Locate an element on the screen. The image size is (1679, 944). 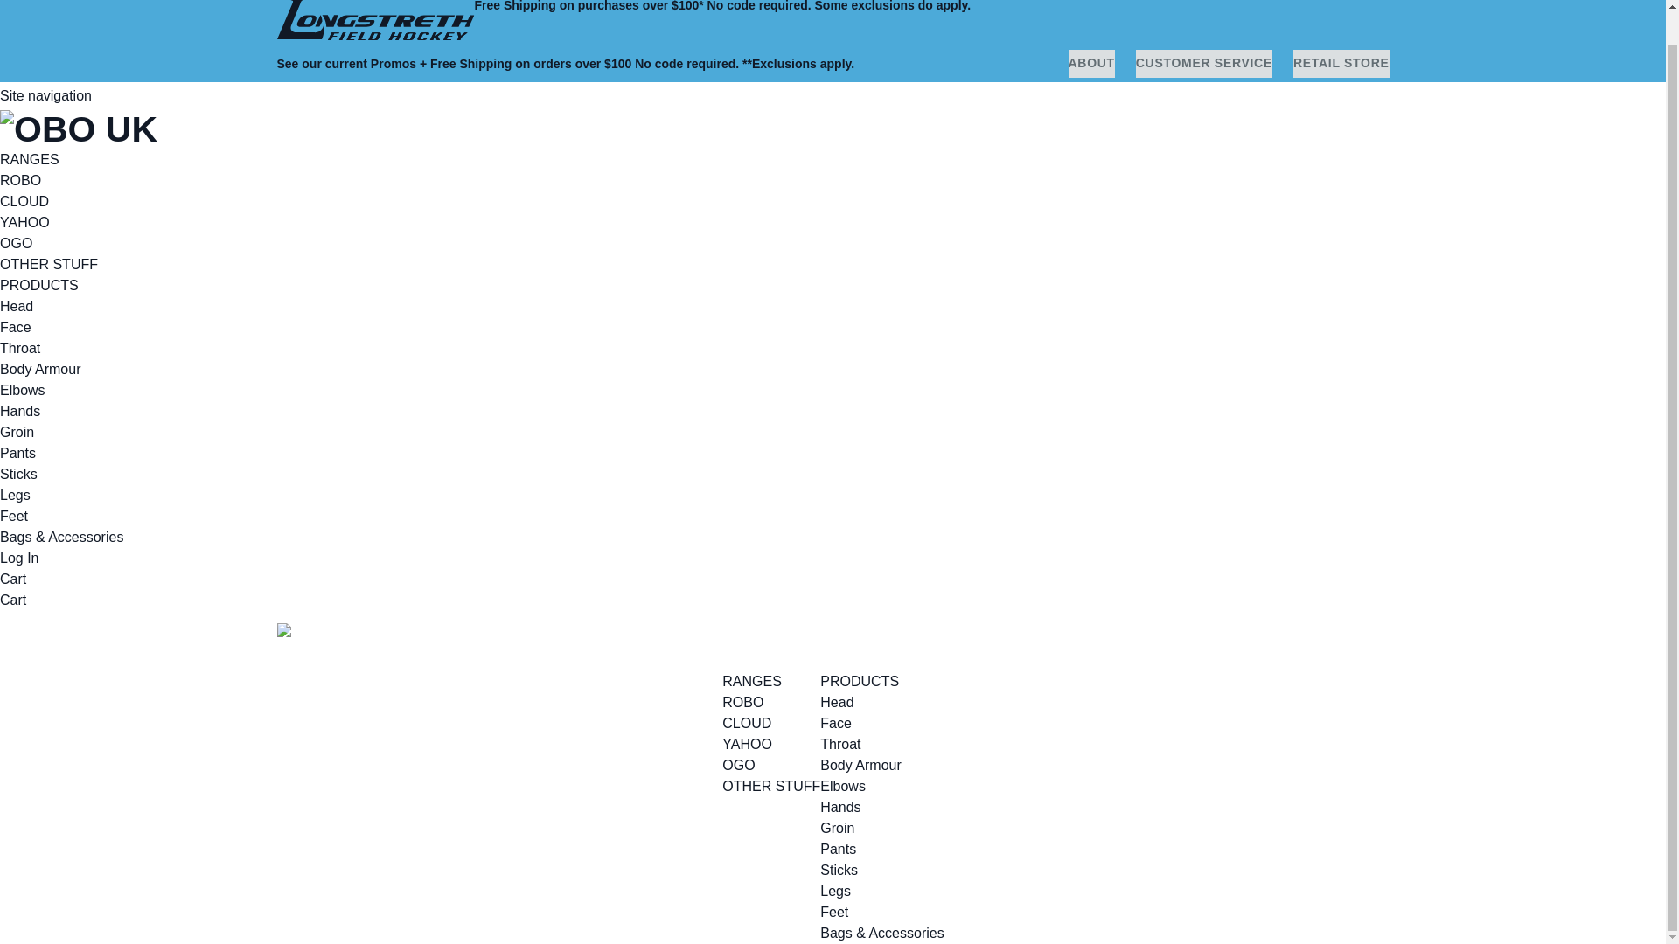
CUSTOMER SERVICE is located at coordinates (1204, 63).